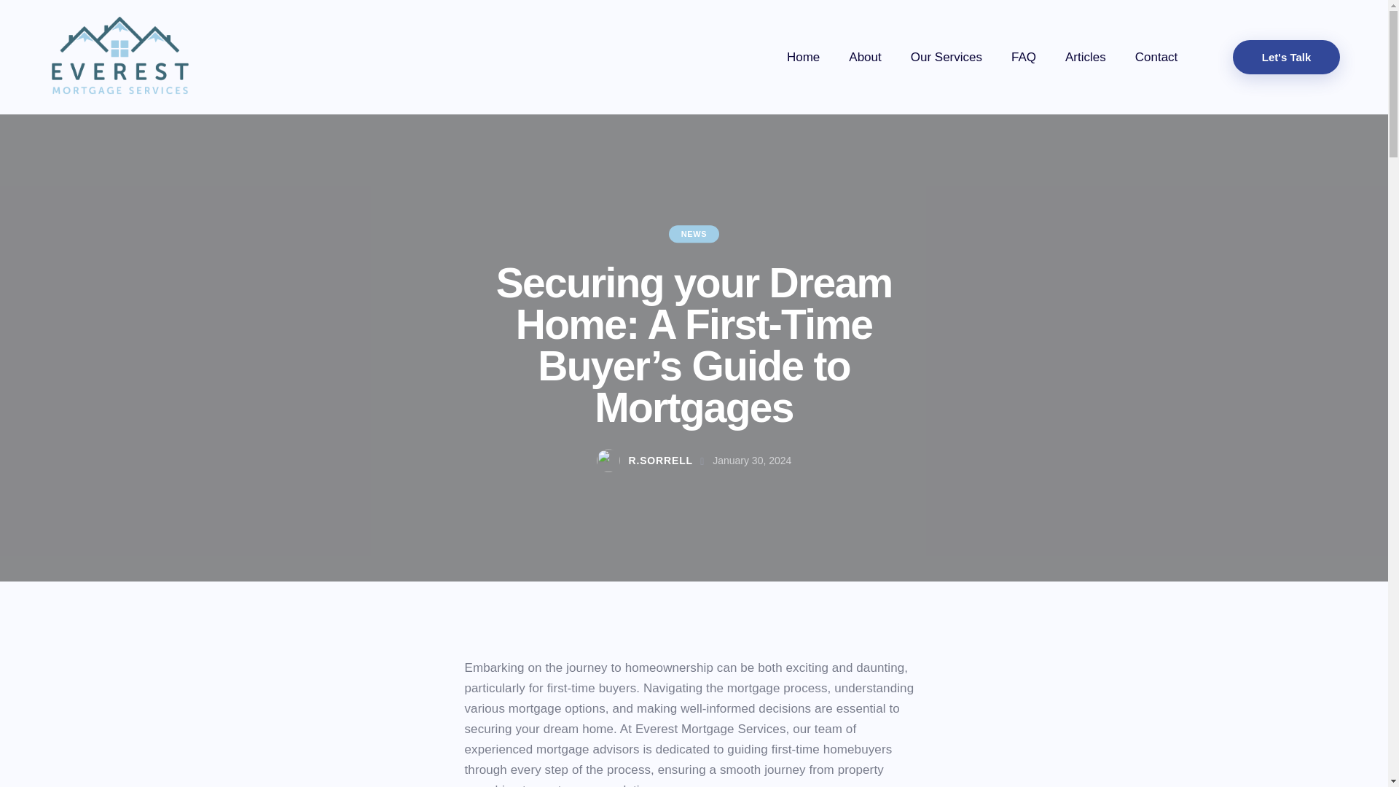 This screenshot has height=787, width=1399. I want to click on Our Services, so click(946, 57).